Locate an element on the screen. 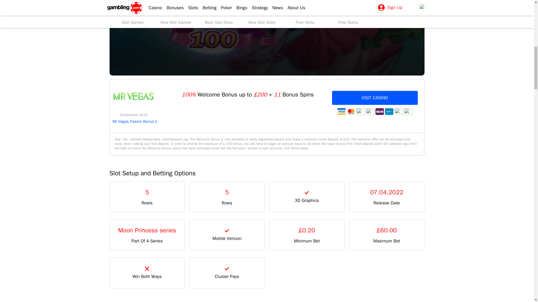  Mr Vegas Casino is located at coordinates (133, 98).